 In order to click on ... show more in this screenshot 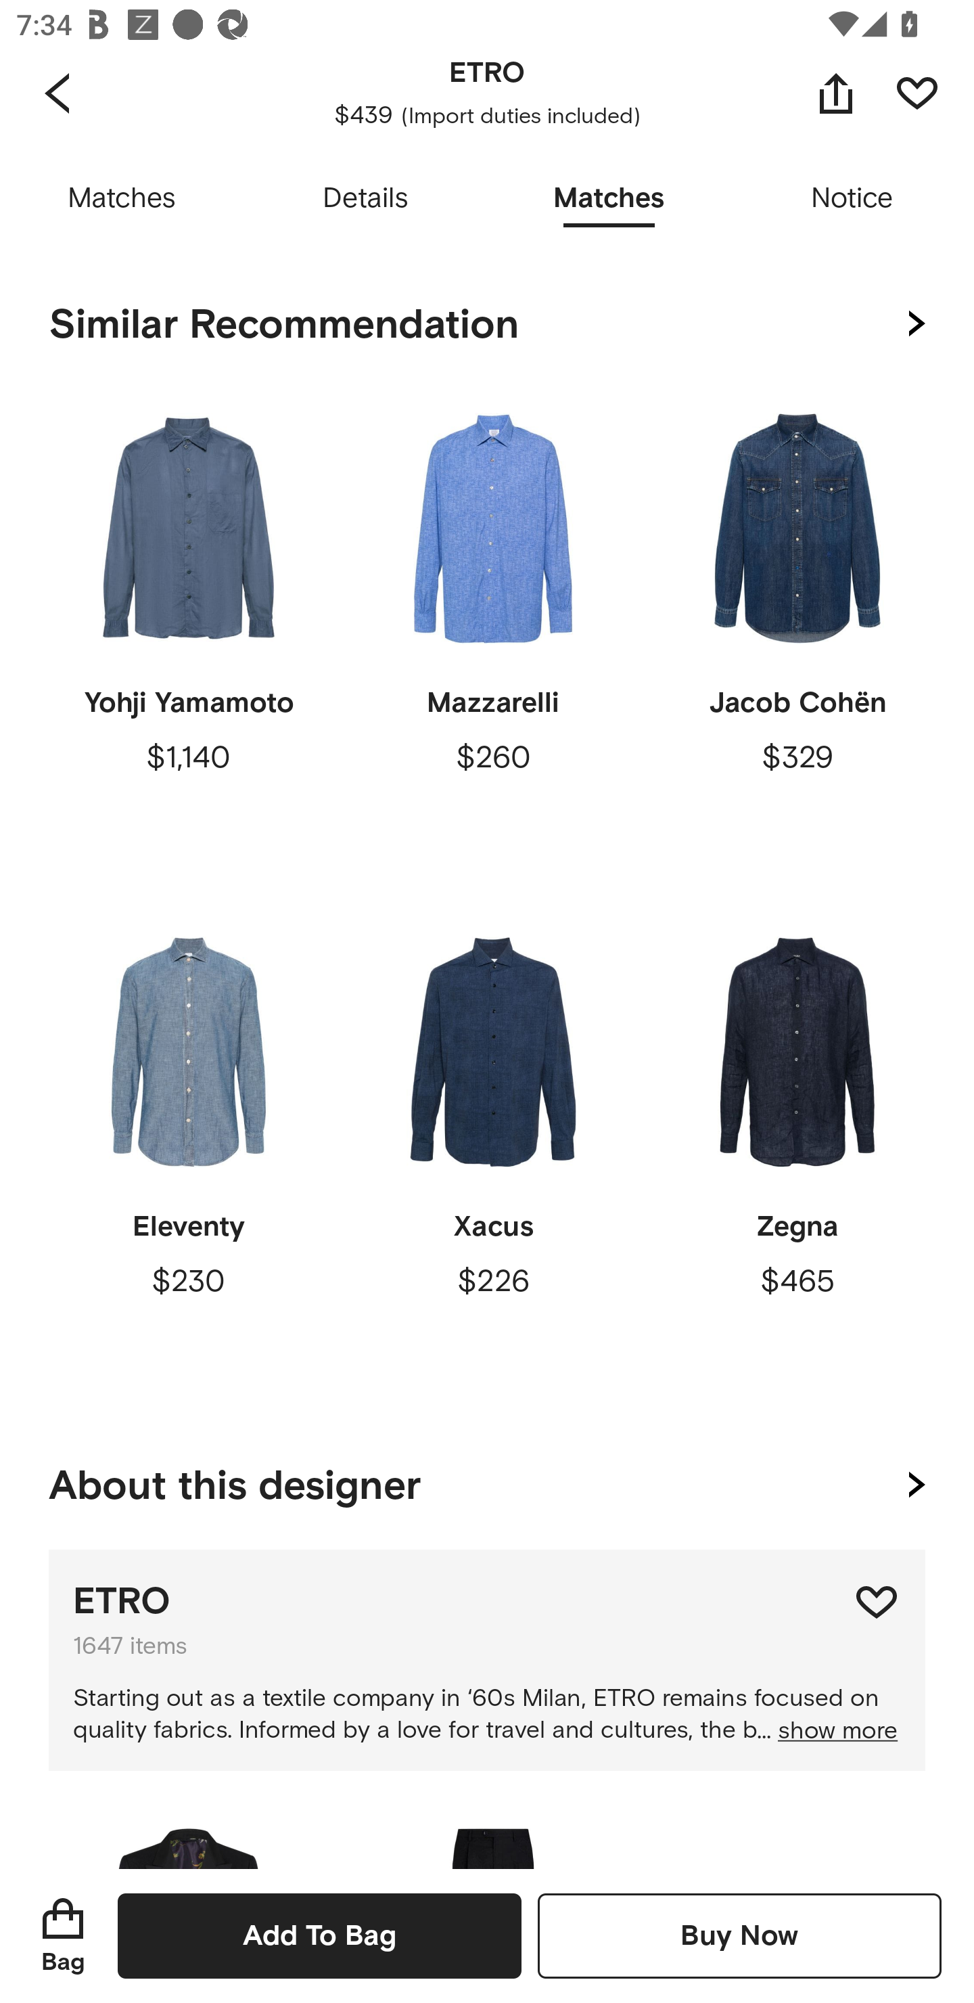, I will do `click(827, 1730)`.